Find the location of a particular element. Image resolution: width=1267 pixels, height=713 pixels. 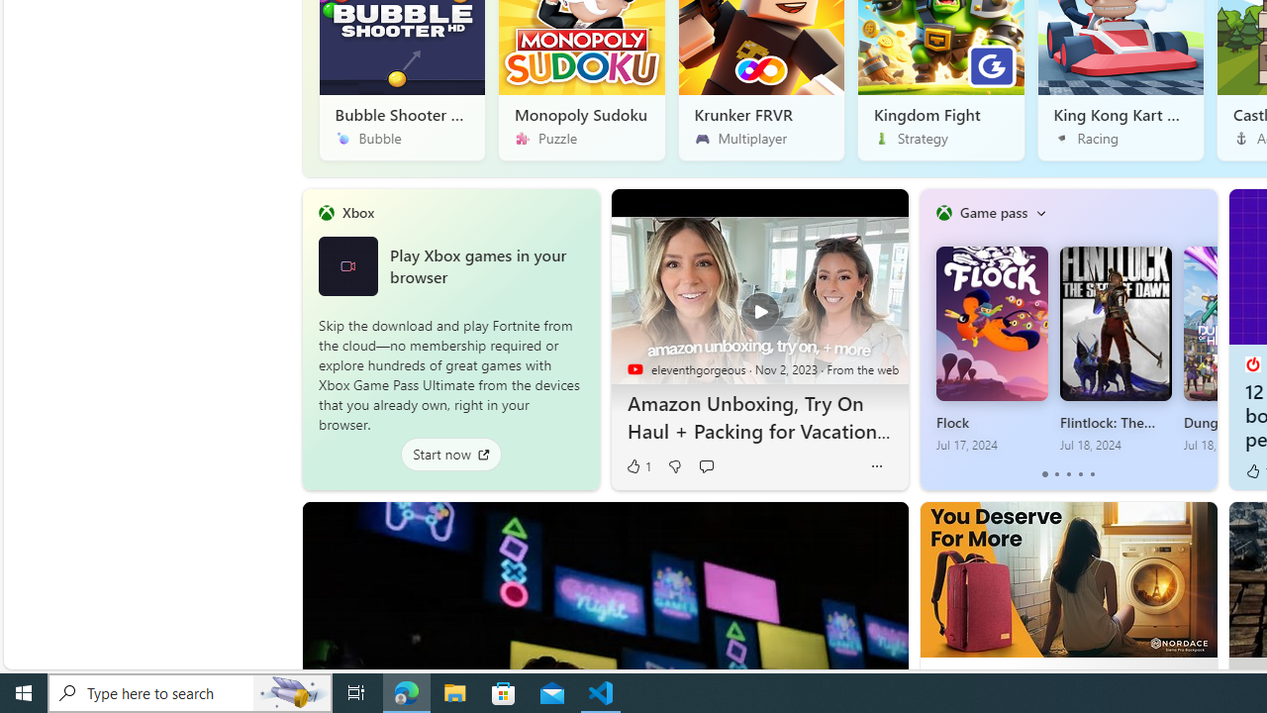

Amazon Unboxing, Try On Haul + Packing for Vacation Vlog is located at coordinates (758, 300).